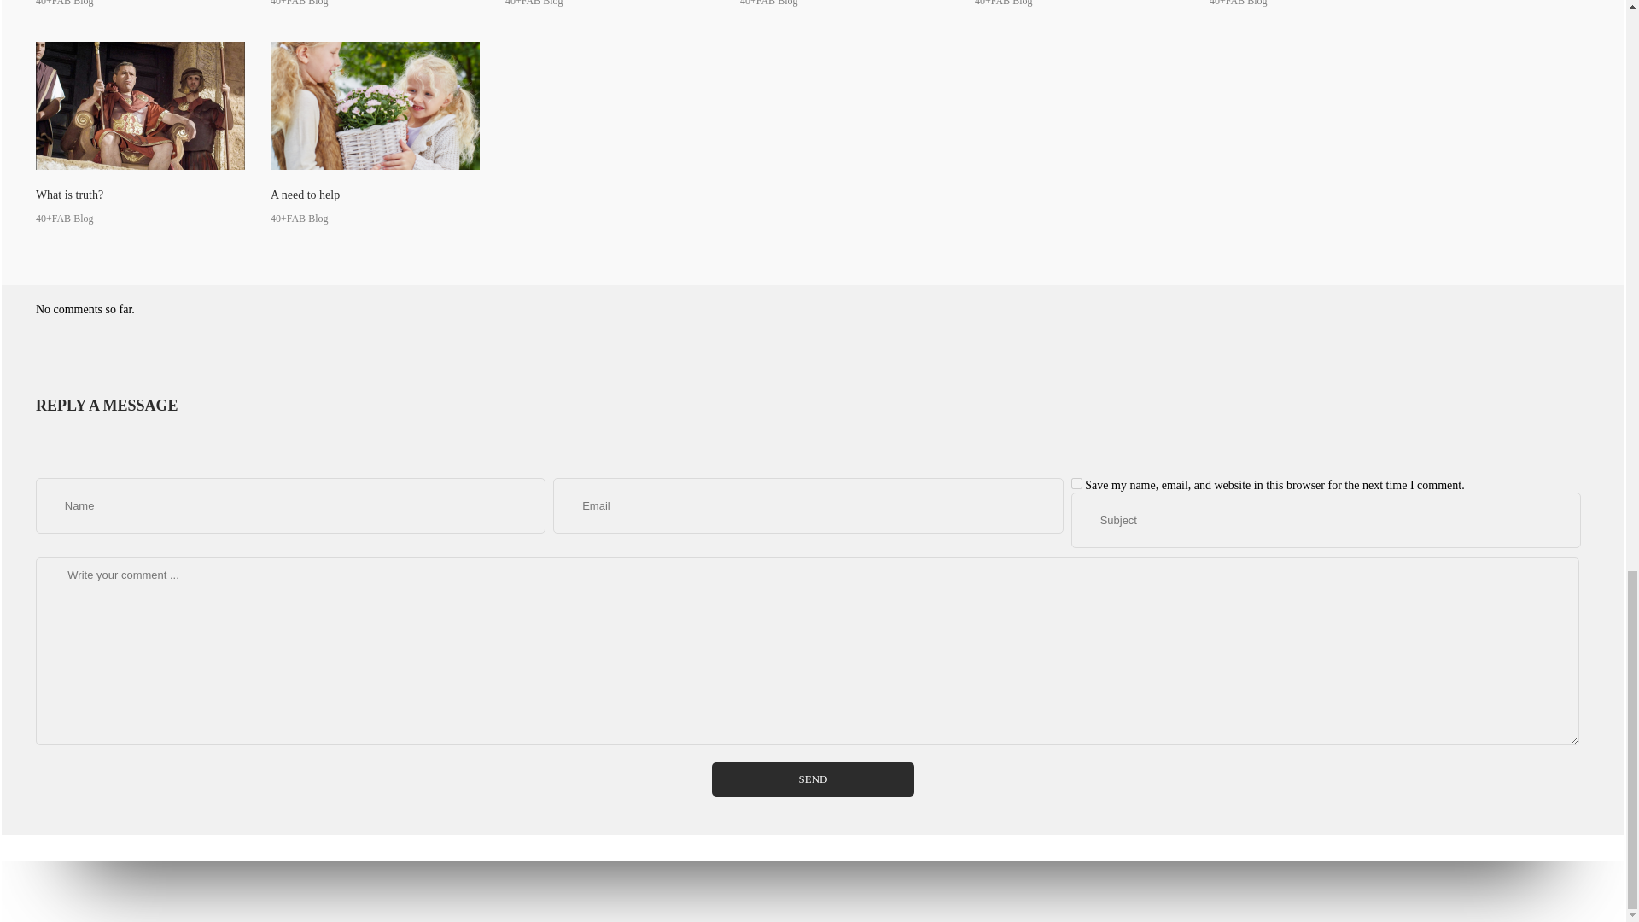  What do you see at coordinates (844, 3) in the screenshot?
I see `Help you to help me` at bounding box center [844, 3].